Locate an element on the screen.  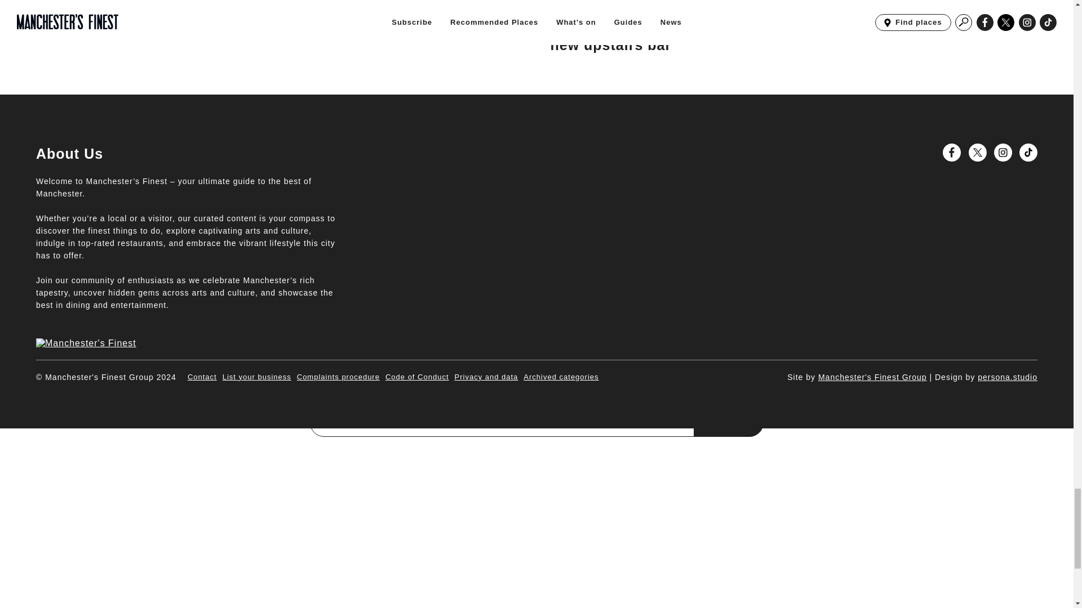
Go to Manchester's Finest TikTok profile is located at coordinates (1028, 152).